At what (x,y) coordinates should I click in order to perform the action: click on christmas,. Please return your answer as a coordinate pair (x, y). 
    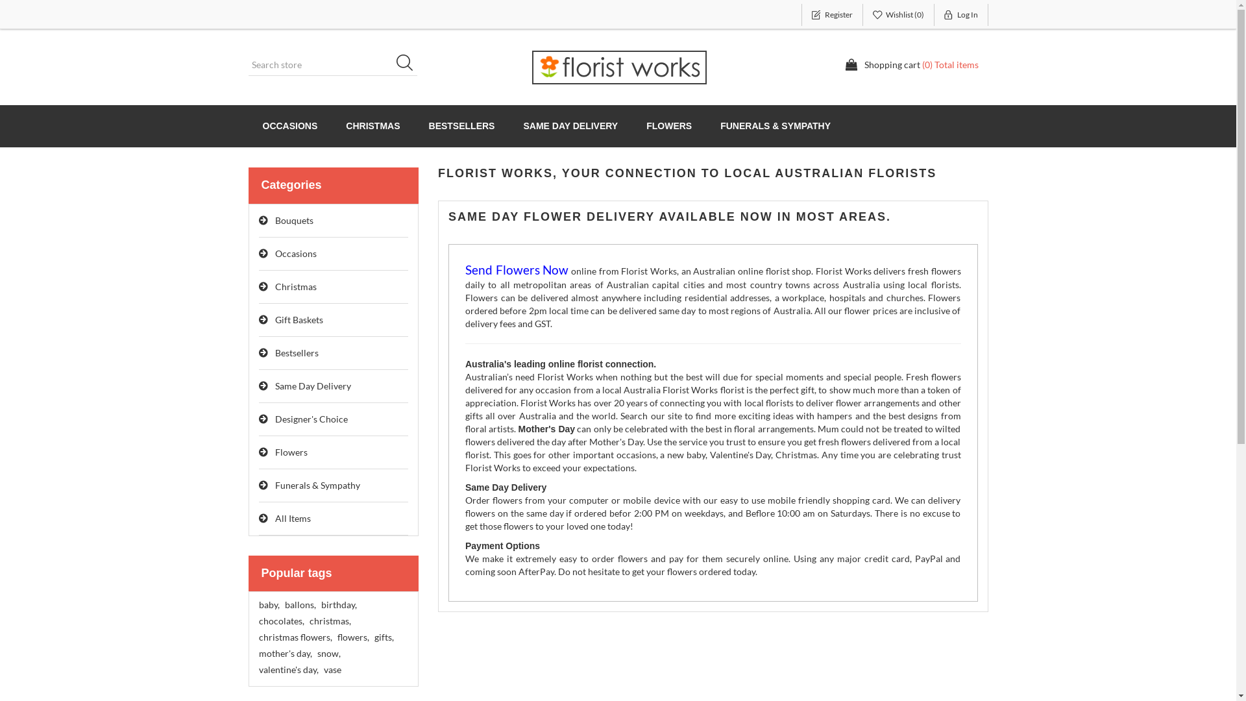
    Looking at the image, I should click on (330, 621).